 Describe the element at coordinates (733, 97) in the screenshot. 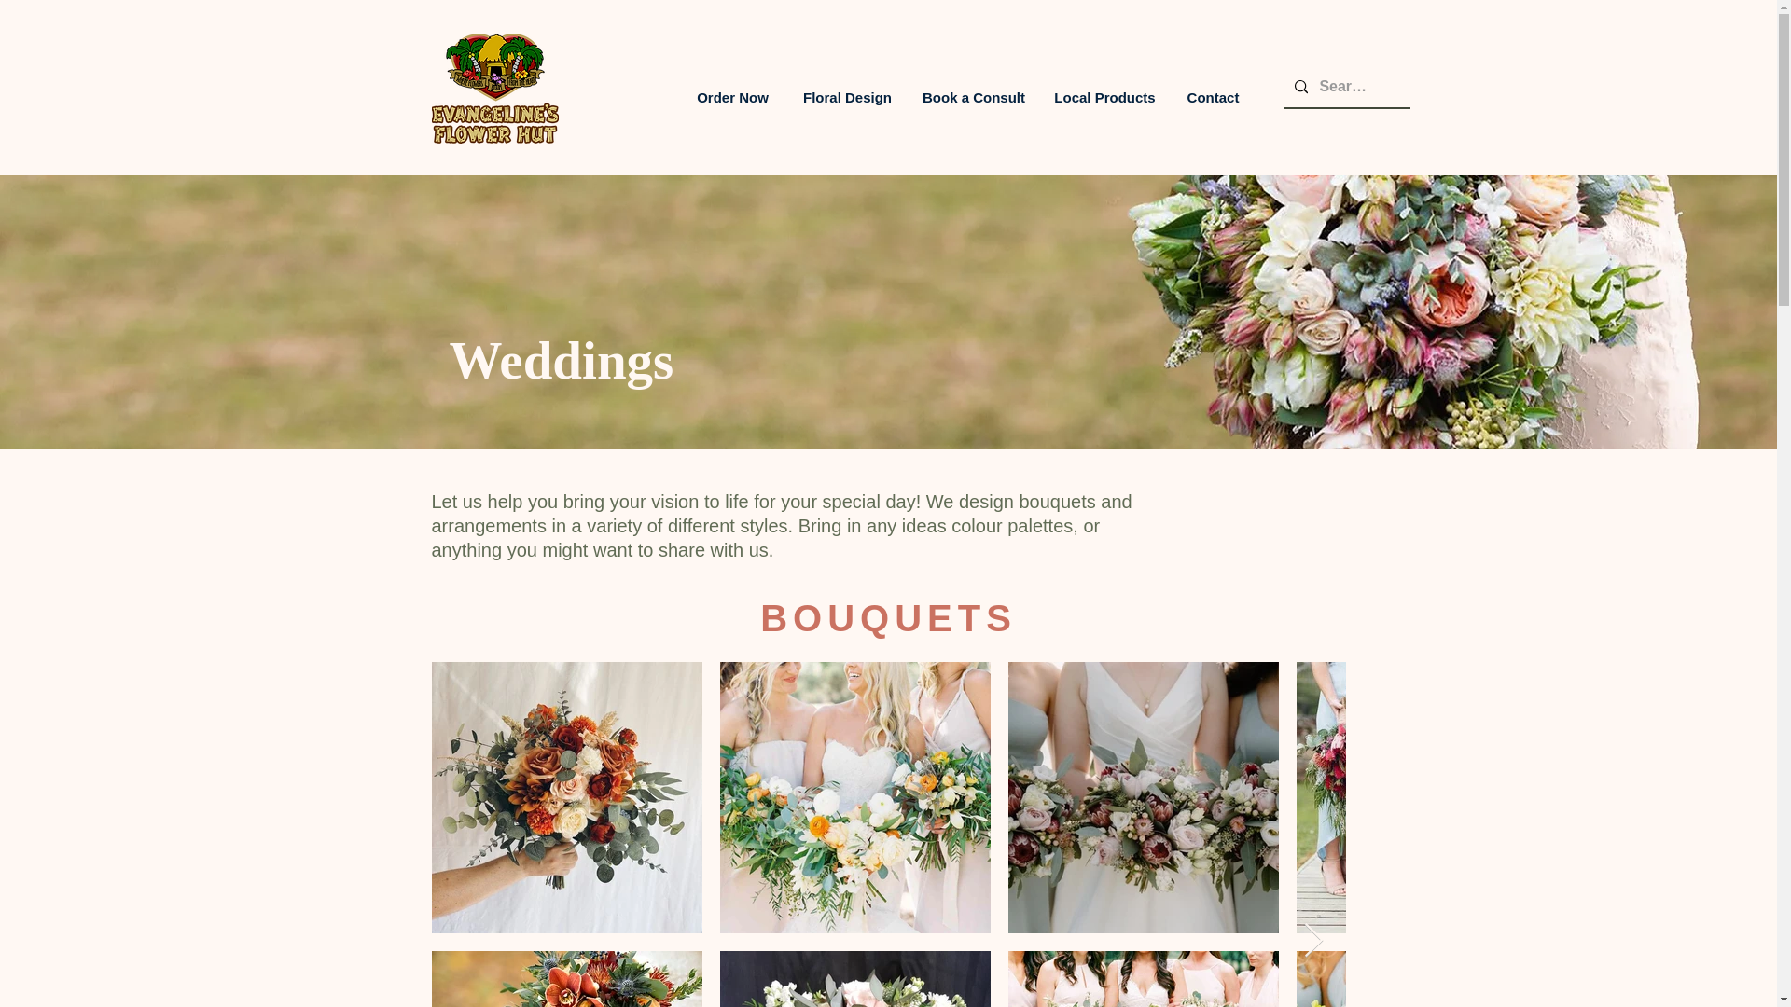

I see `Order Now` at that location.